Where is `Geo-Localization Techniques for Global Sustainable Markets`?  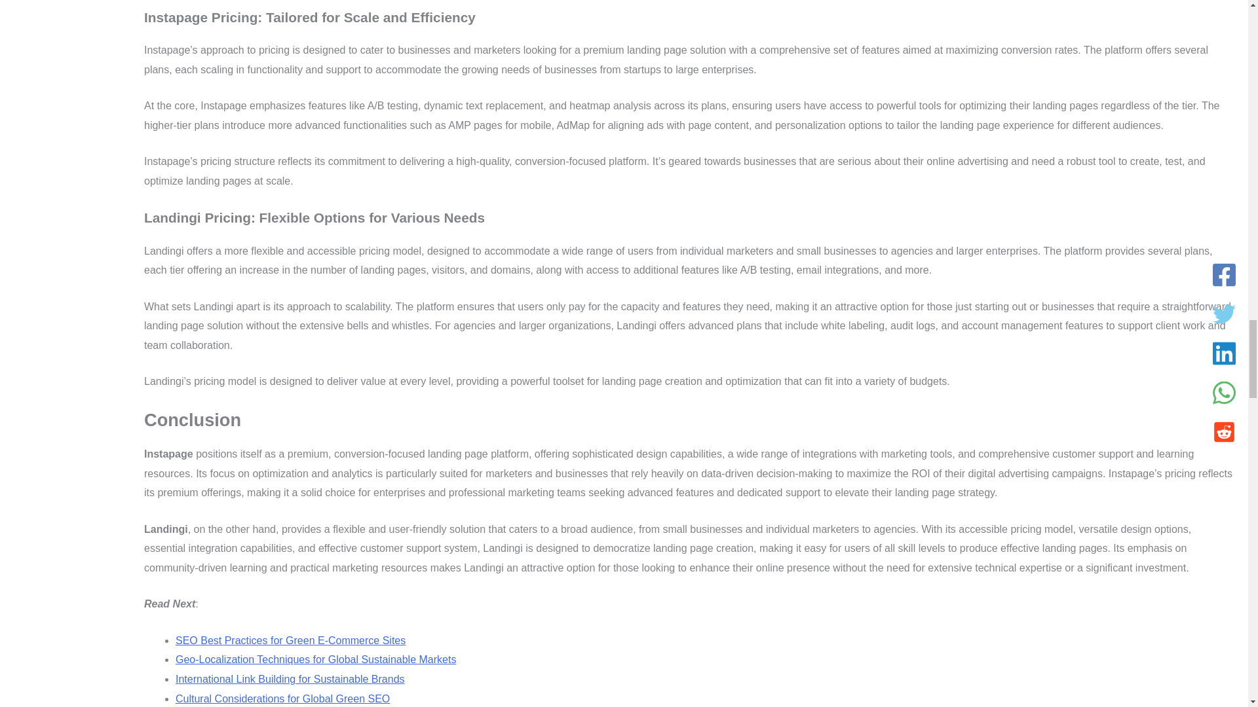 Geo-Localization Techniques for Global Sustainable Markets is located at coordinates (316, 660).